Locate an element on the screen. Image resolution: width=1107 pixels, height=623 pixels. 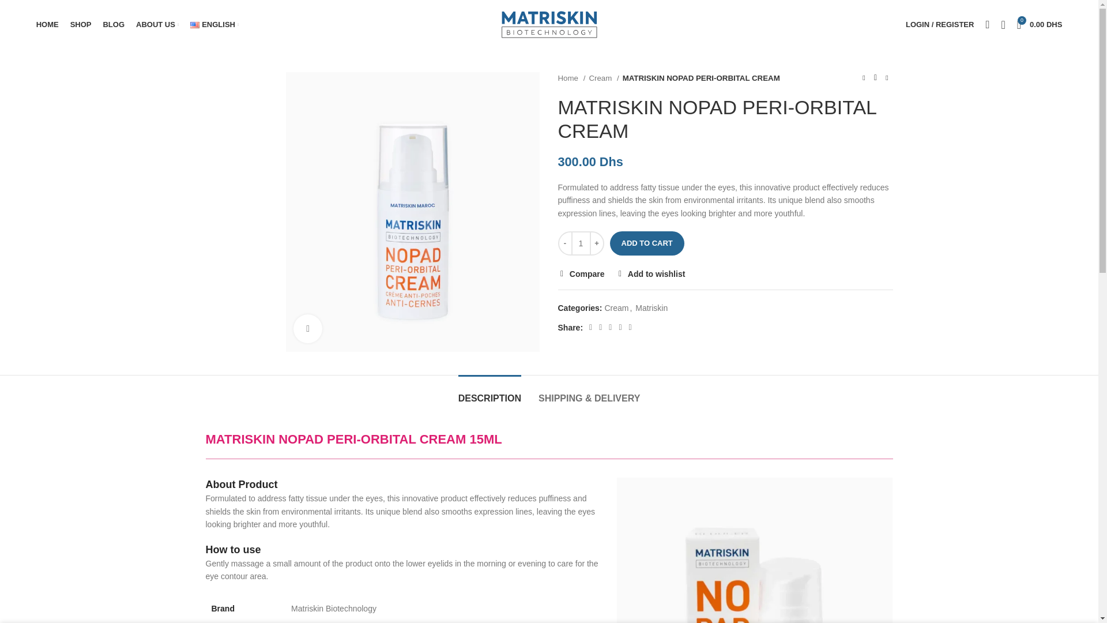
Matriskin is located at coordinates (652, 308).